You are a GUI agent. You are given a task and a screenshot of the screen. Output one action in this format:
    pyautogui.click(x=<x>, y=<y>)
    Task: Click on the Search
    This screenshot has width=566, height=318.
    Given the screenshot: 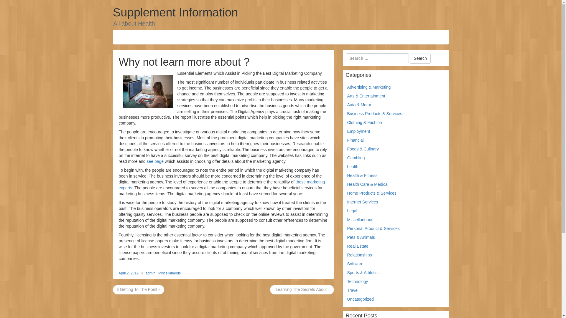 What is the action you would take?
    pyautogui.click(x=420, y=59)
    